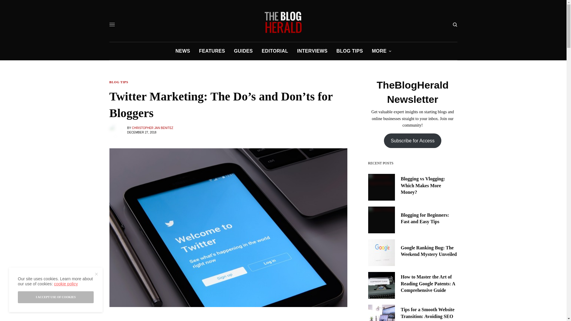  I want to click on FEATURES, so click(212, 51).